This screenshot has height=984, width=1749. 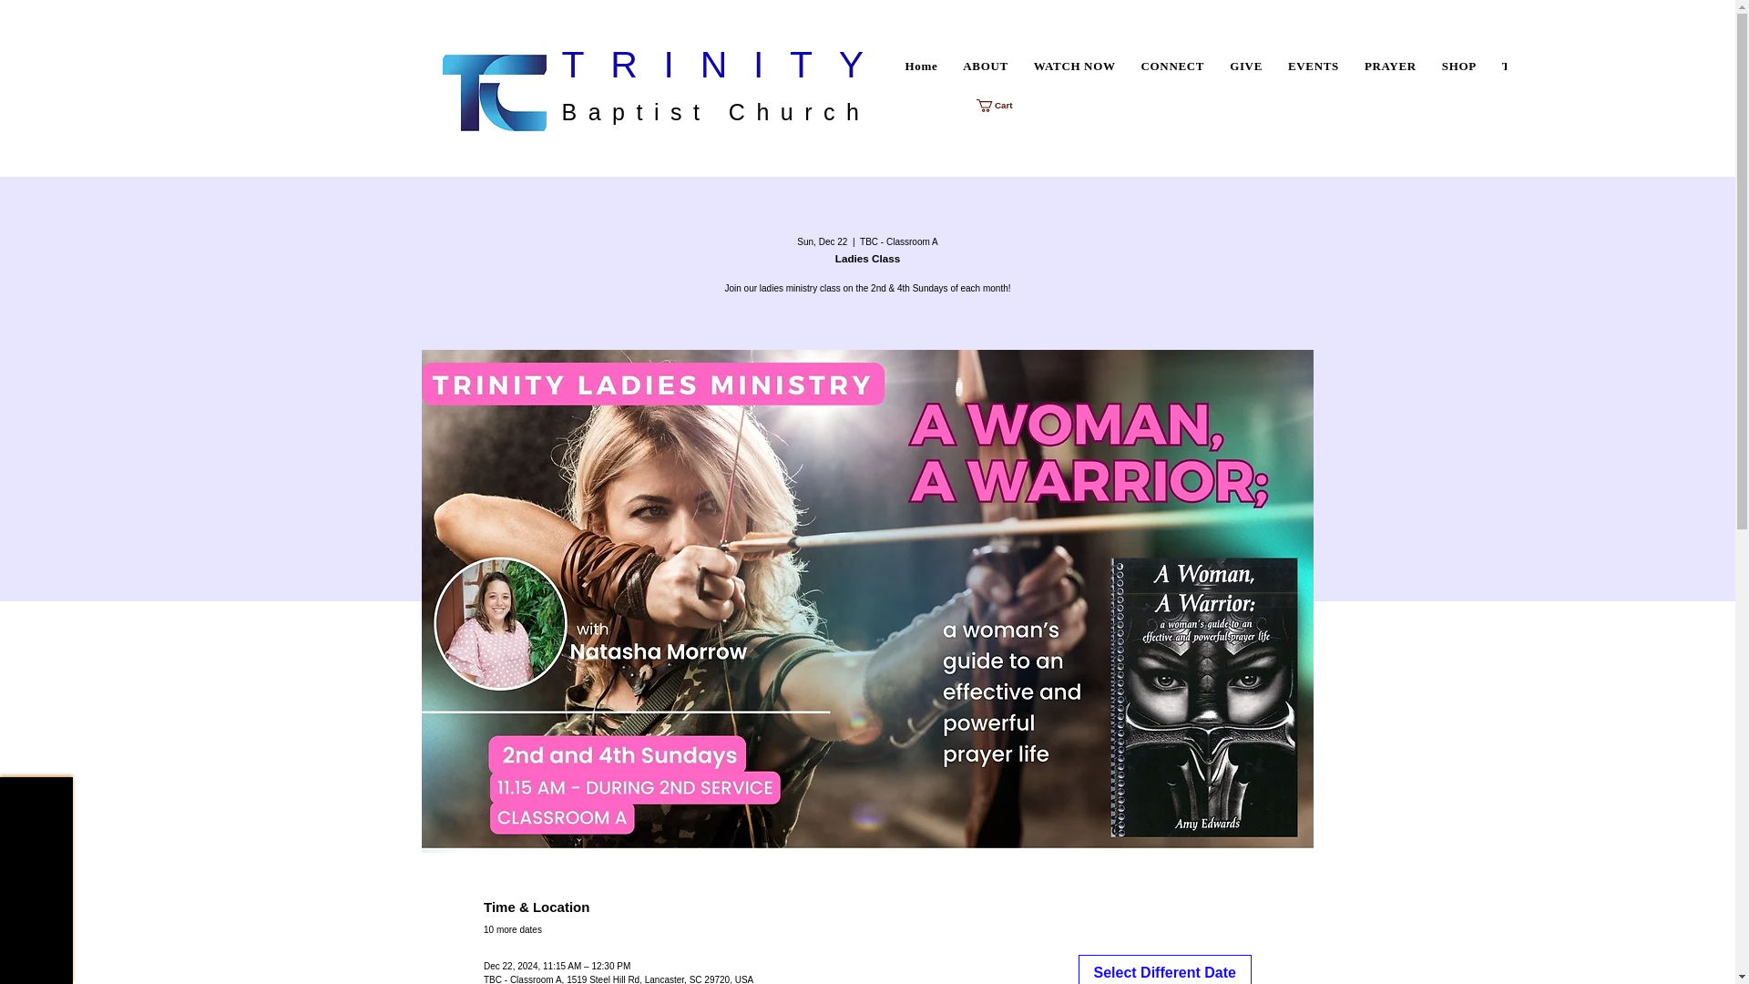 What do you see at coordinates (1201, 66) in the screenshot?
I see `ABOUT` at bounding box center [1201, 66].